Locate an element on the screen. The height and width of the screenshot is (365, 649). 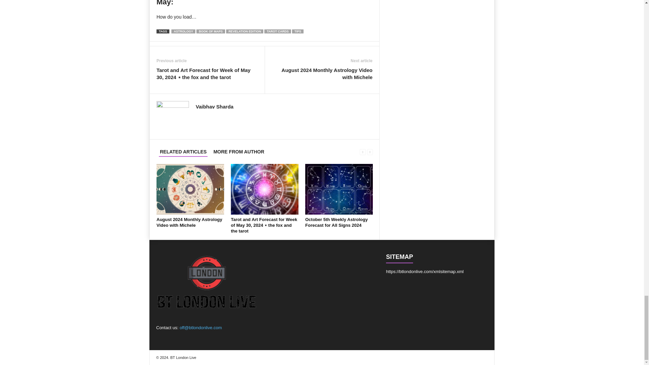
October 5th Weekly Astrology Forecast for All Signs 2024 is located at coordinates (336, 222).